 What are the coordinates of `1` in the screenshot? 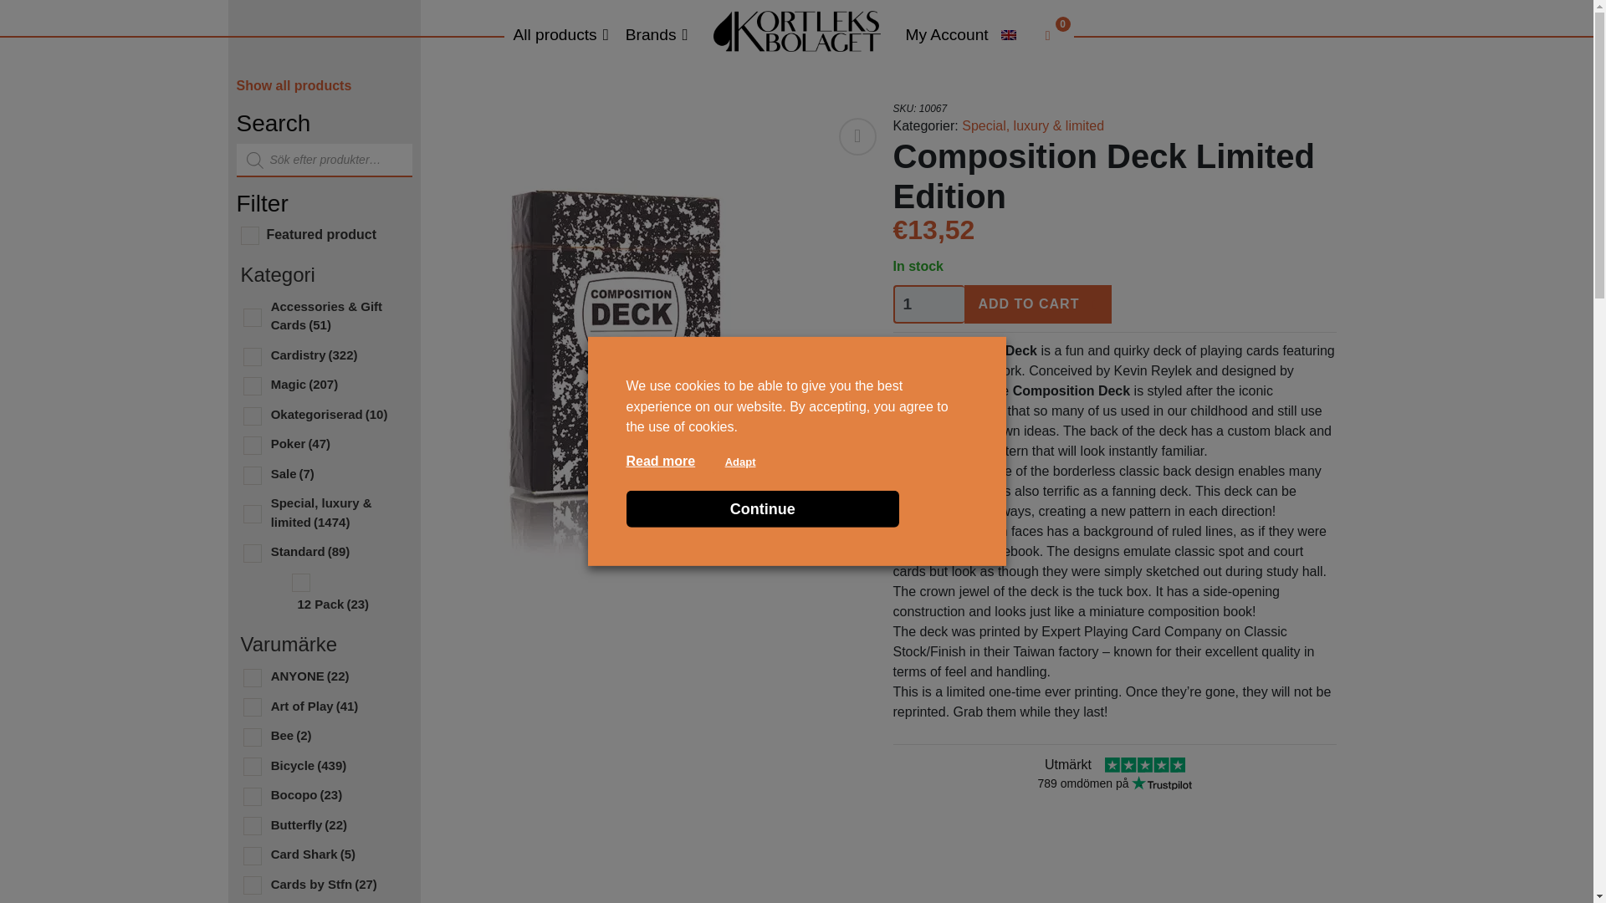 It's located at (928, 304).